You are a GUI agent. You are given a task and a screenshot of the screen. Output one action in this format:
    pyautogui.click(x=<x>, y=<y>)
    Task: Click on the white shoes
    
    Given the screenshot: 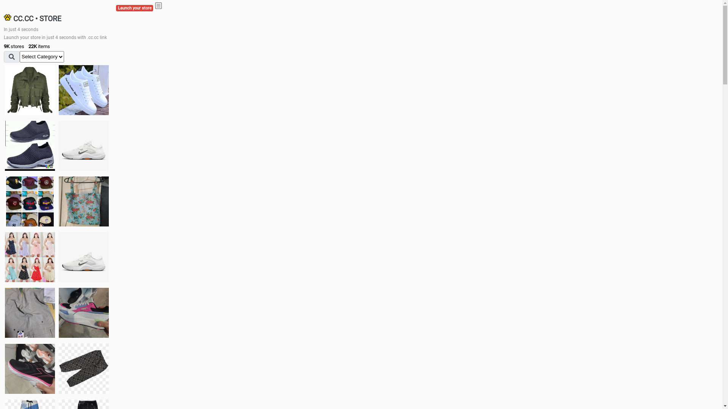 What is the action you would take?
    pyautogui.click(x=84, y=90)
    